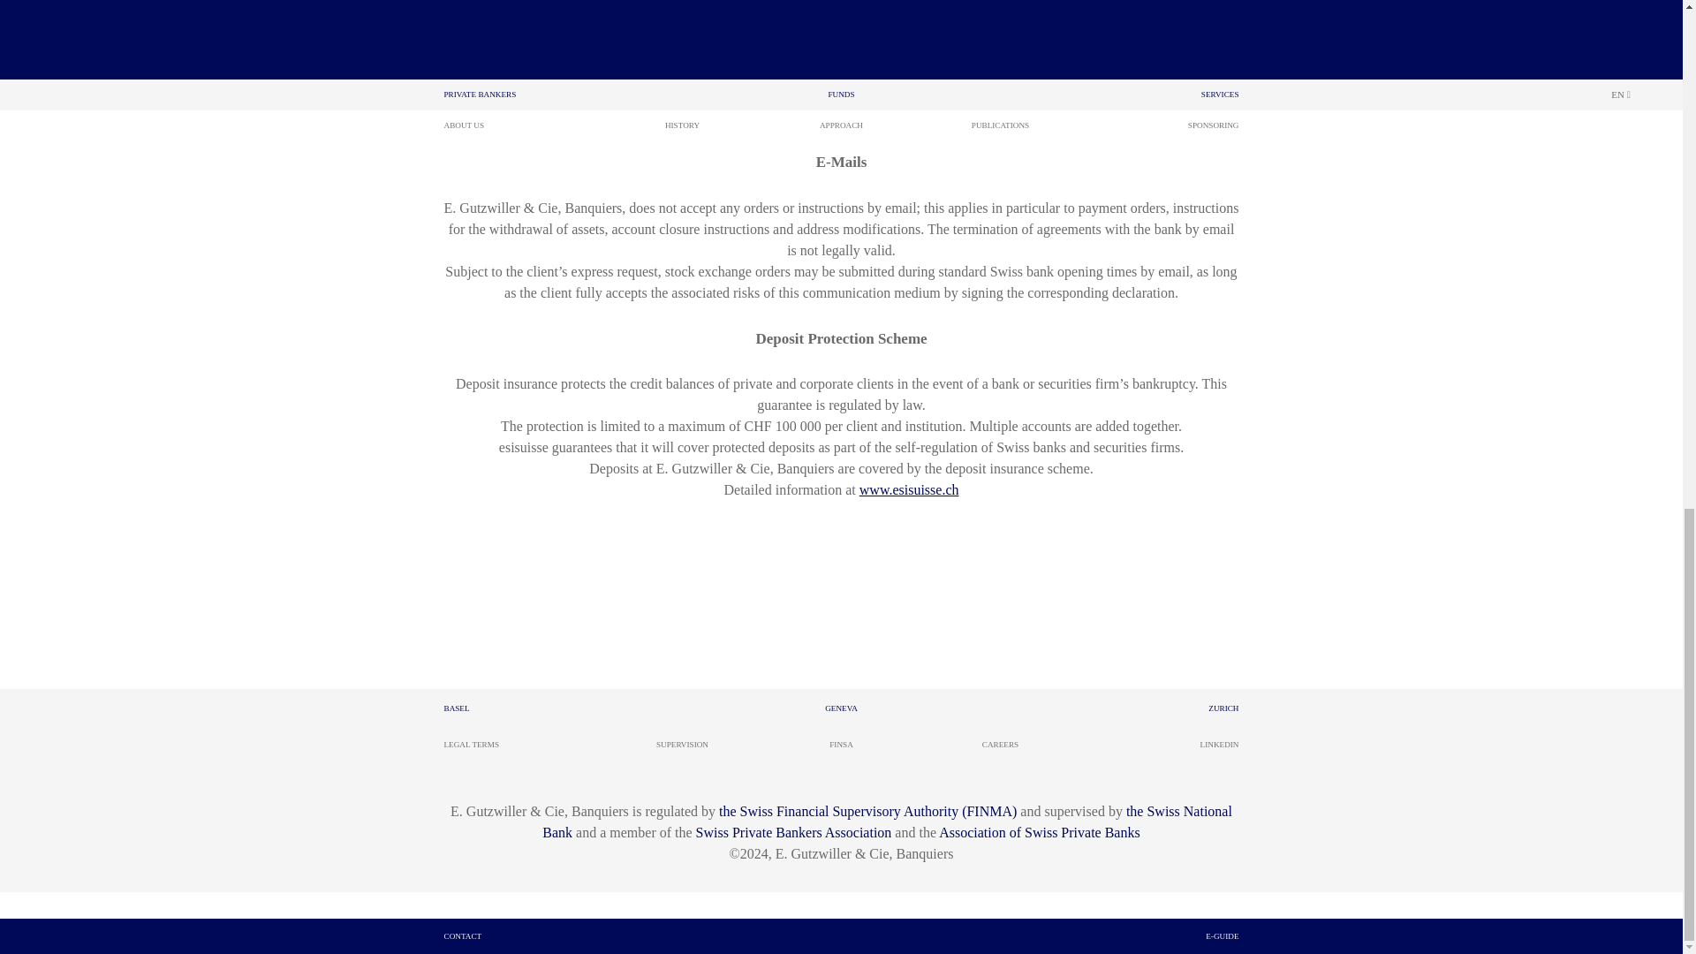 Image resolution: width=1696 pixels, height=954 pixels. What do you see at coordinates (1039, 832) in the screenshot?
I see `Association of Swiss Private Banks` at bounding box center [1039, 832].